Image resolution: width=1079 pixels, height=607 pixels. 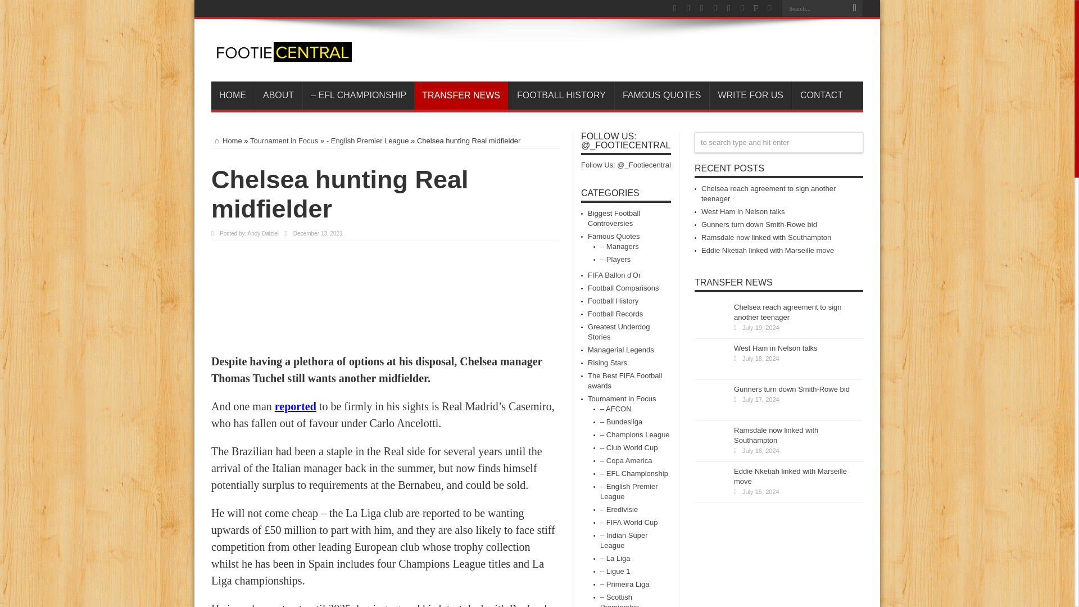 What do you see at coordinates (262, 234) in the screenshot?
I see `Andy Dalziel` at bounding box center [262, 234].